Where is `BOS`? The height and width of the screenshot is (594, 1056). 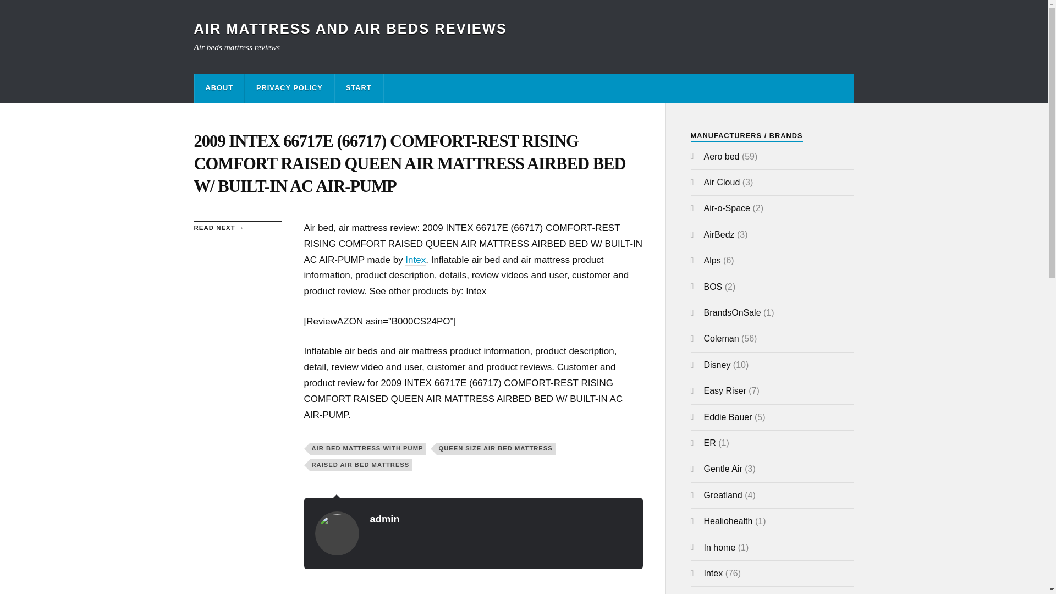
BOS is located at coordinates (713, 287).